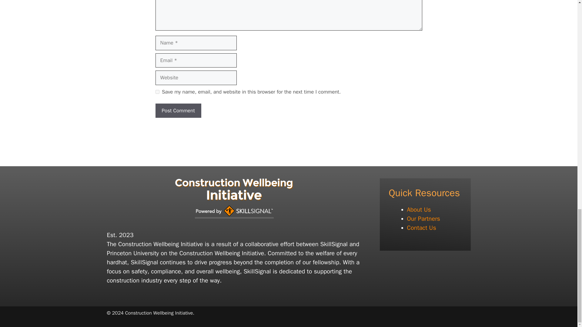  I want to click on logo, so click(234, 189).